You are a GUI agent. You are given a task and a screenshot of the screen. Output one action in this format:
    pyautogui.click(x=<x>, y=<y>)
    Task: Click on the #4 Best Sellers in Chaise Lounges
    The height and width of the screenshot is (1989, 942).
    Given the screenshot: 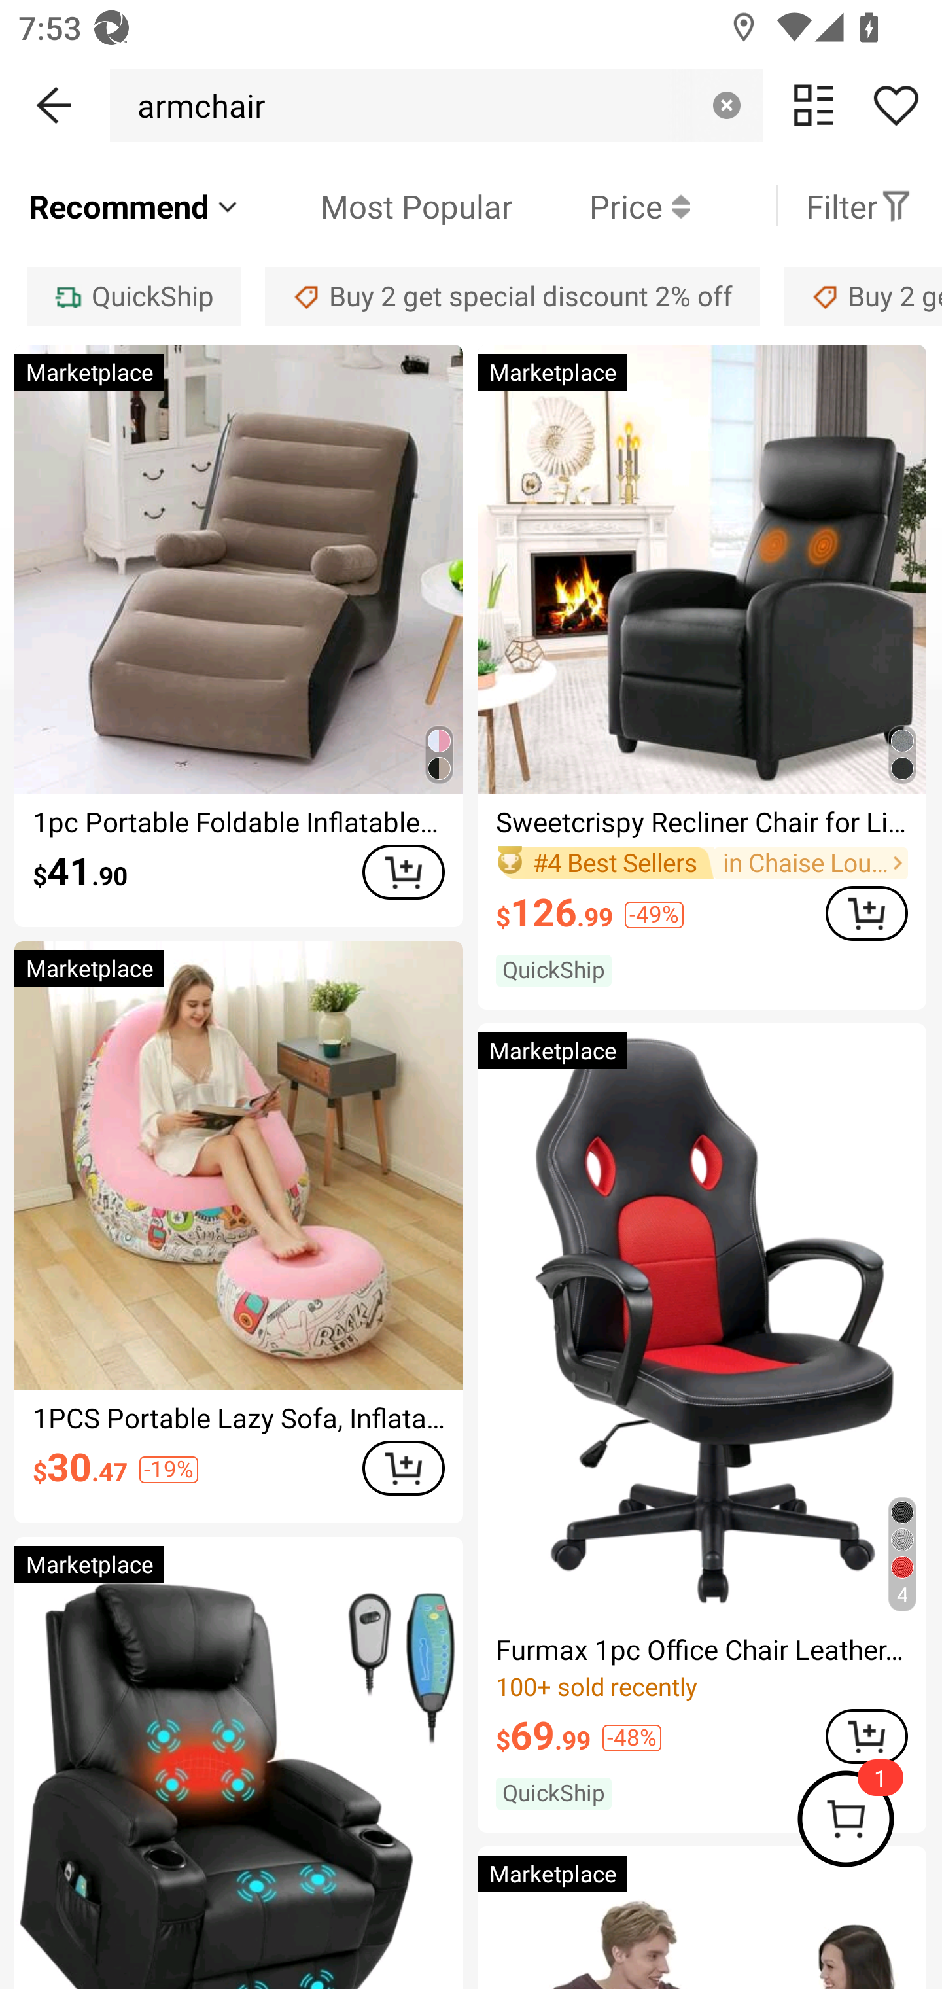 What is the action you would take?
    pyautogui.click(x=701, y=863)
    